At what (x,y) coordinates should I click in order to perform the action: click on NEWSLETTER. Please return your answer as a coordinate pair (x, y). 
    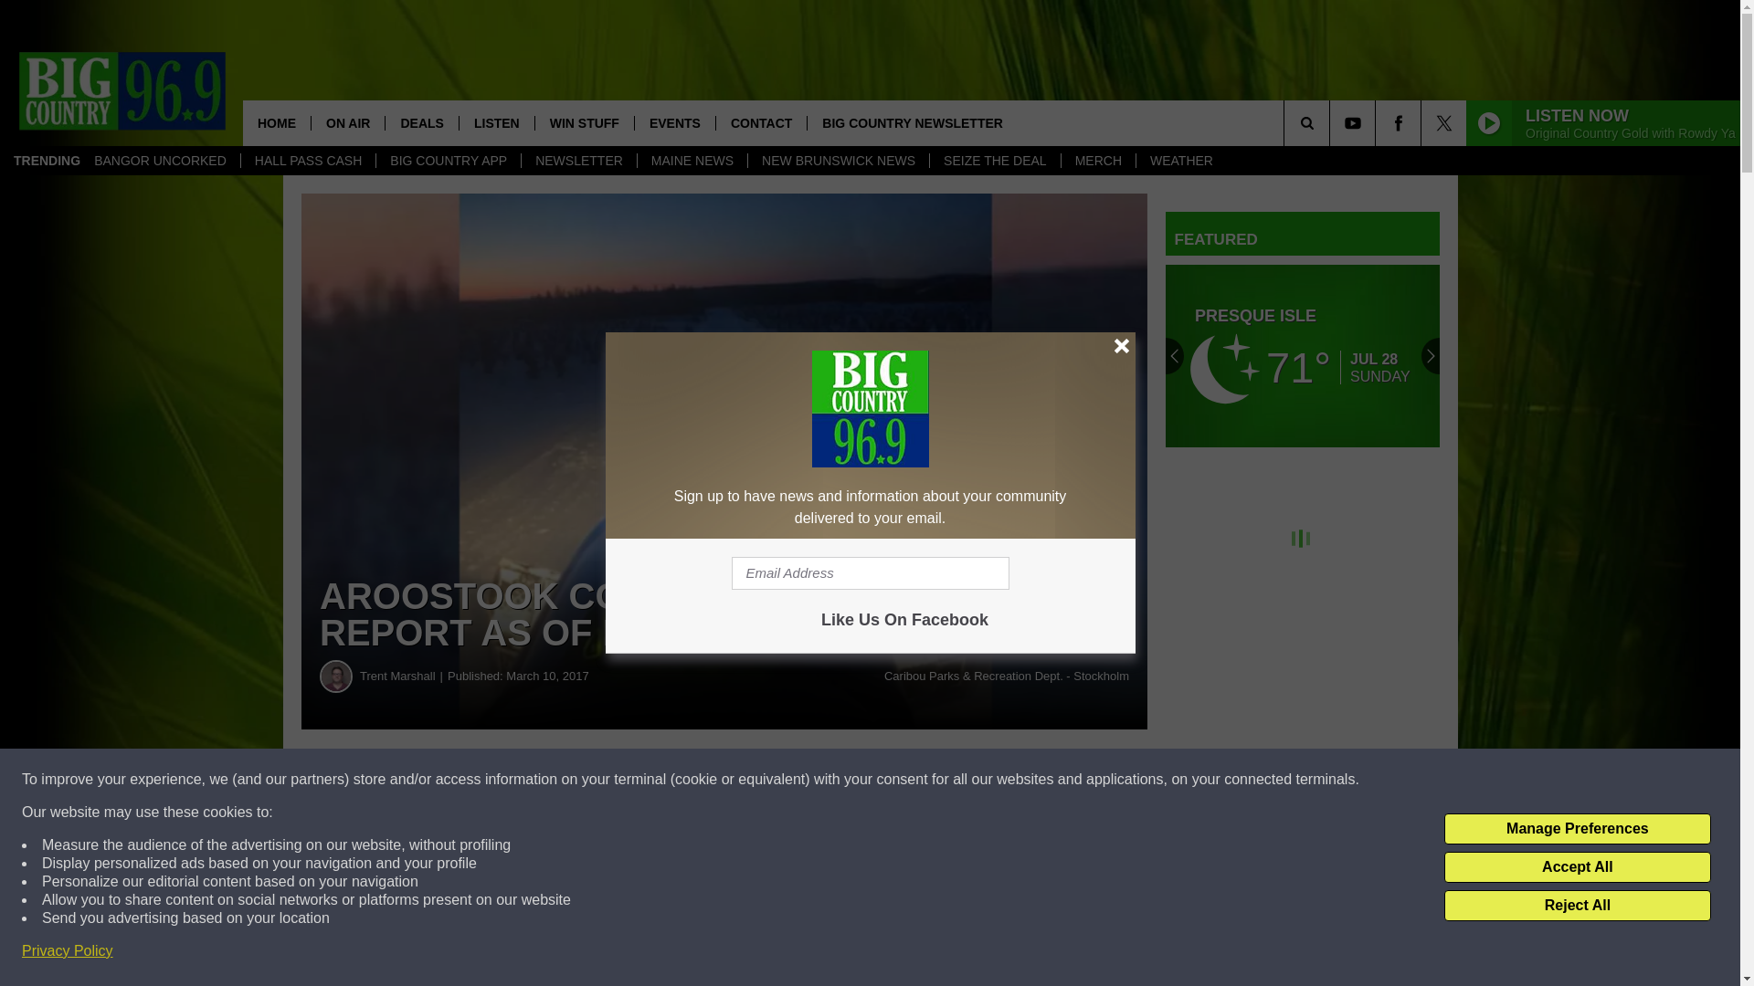
    Looking at the image, I should click on (578, 161).